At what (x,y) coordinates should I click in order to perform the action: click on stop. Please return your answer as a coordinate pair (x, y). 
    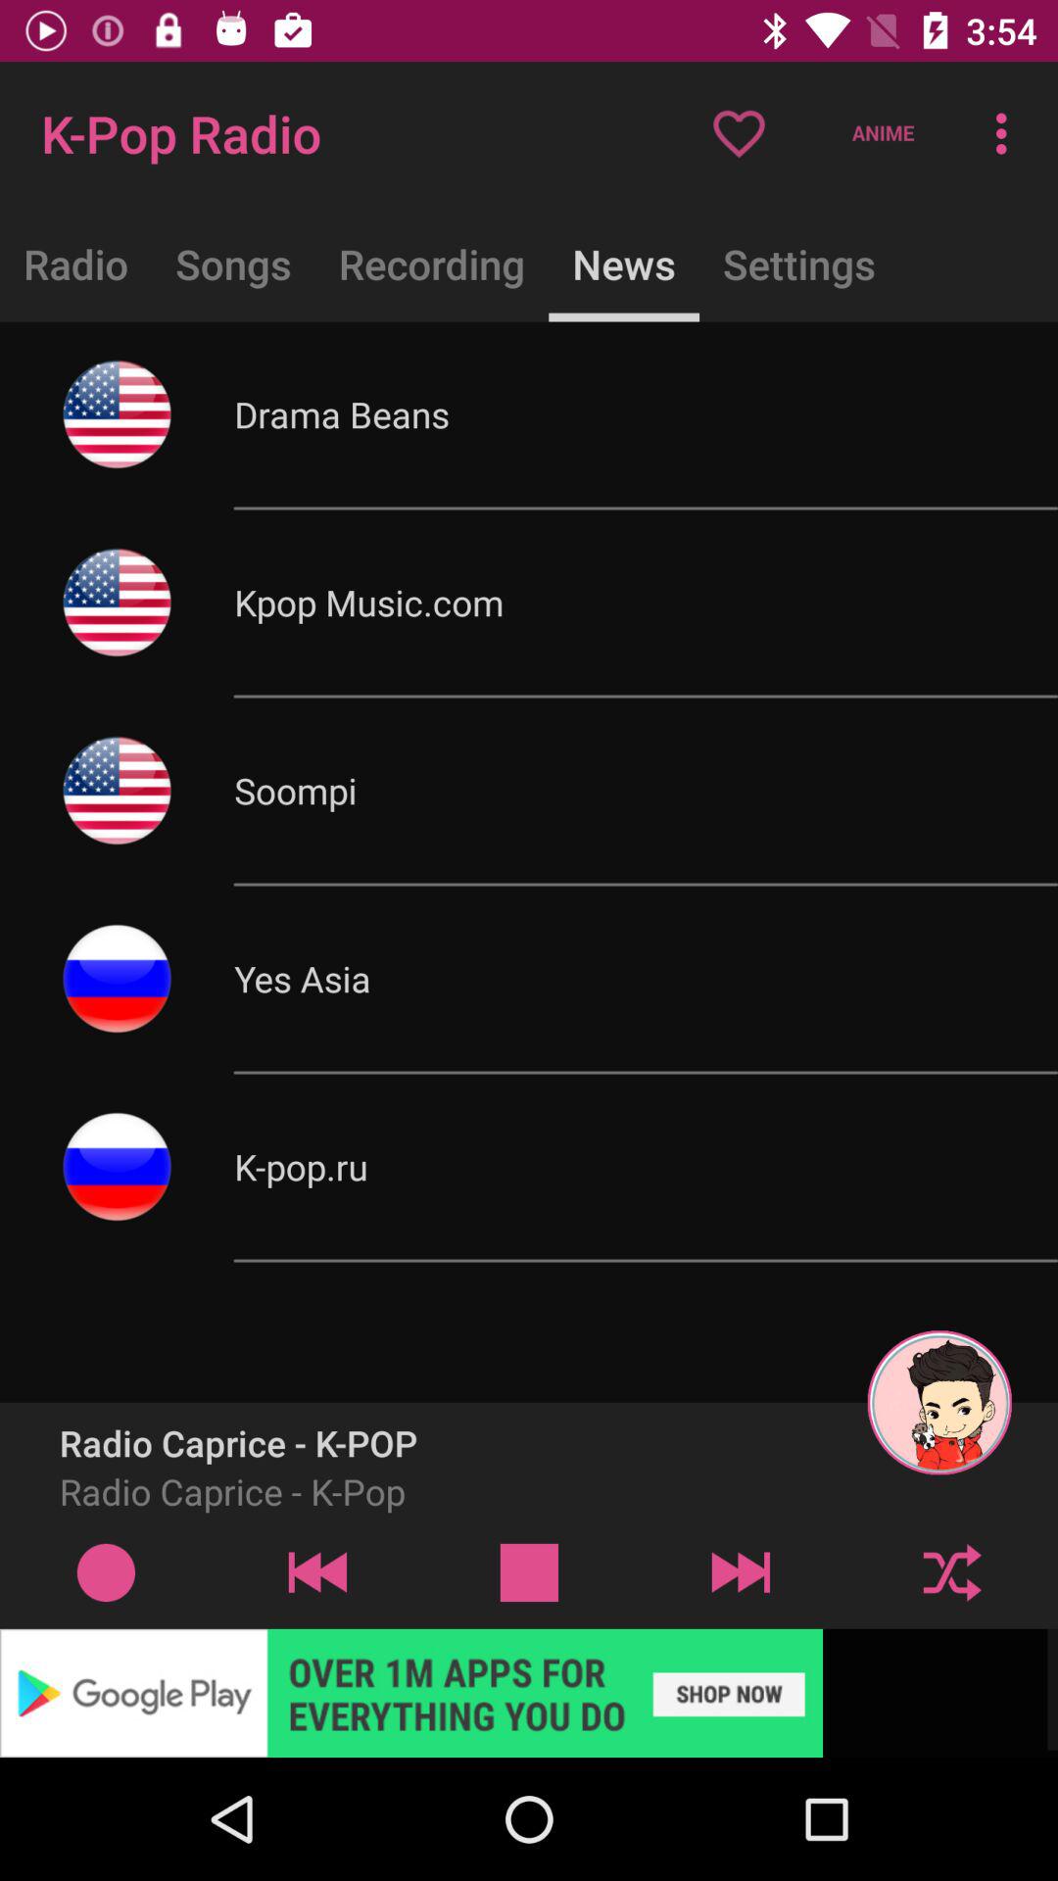
    Looking at the image, I should click on (529, 1571).